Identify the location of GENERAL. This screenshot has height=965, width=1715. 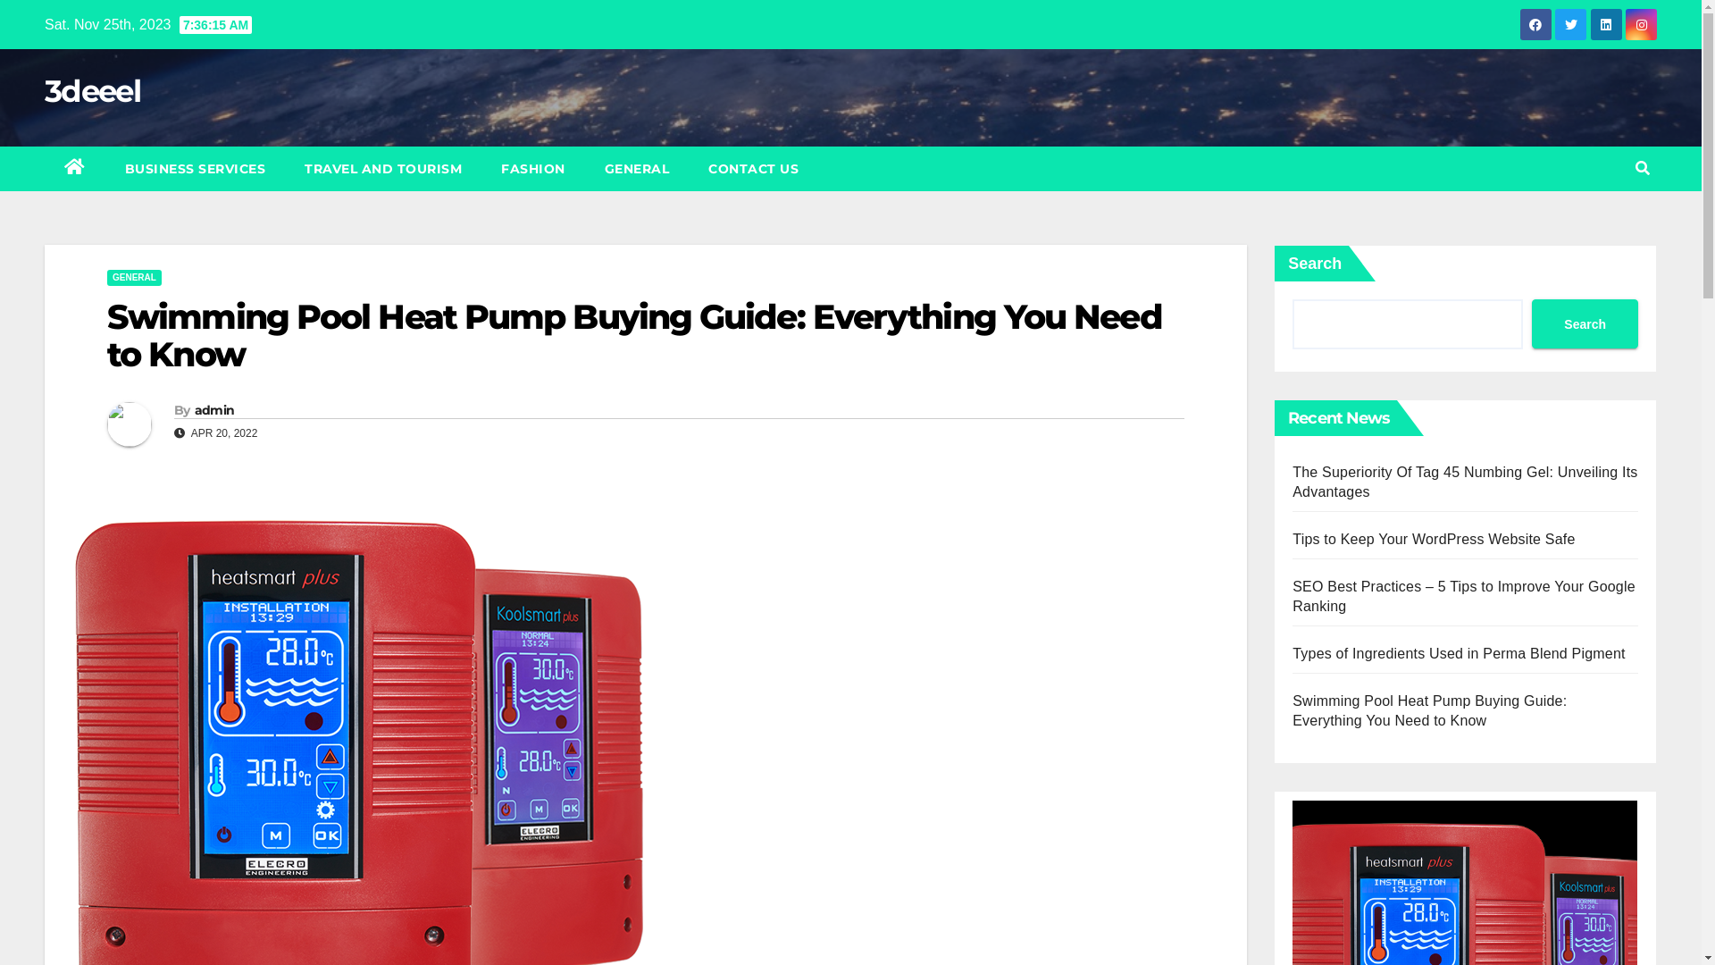
(636, 169).